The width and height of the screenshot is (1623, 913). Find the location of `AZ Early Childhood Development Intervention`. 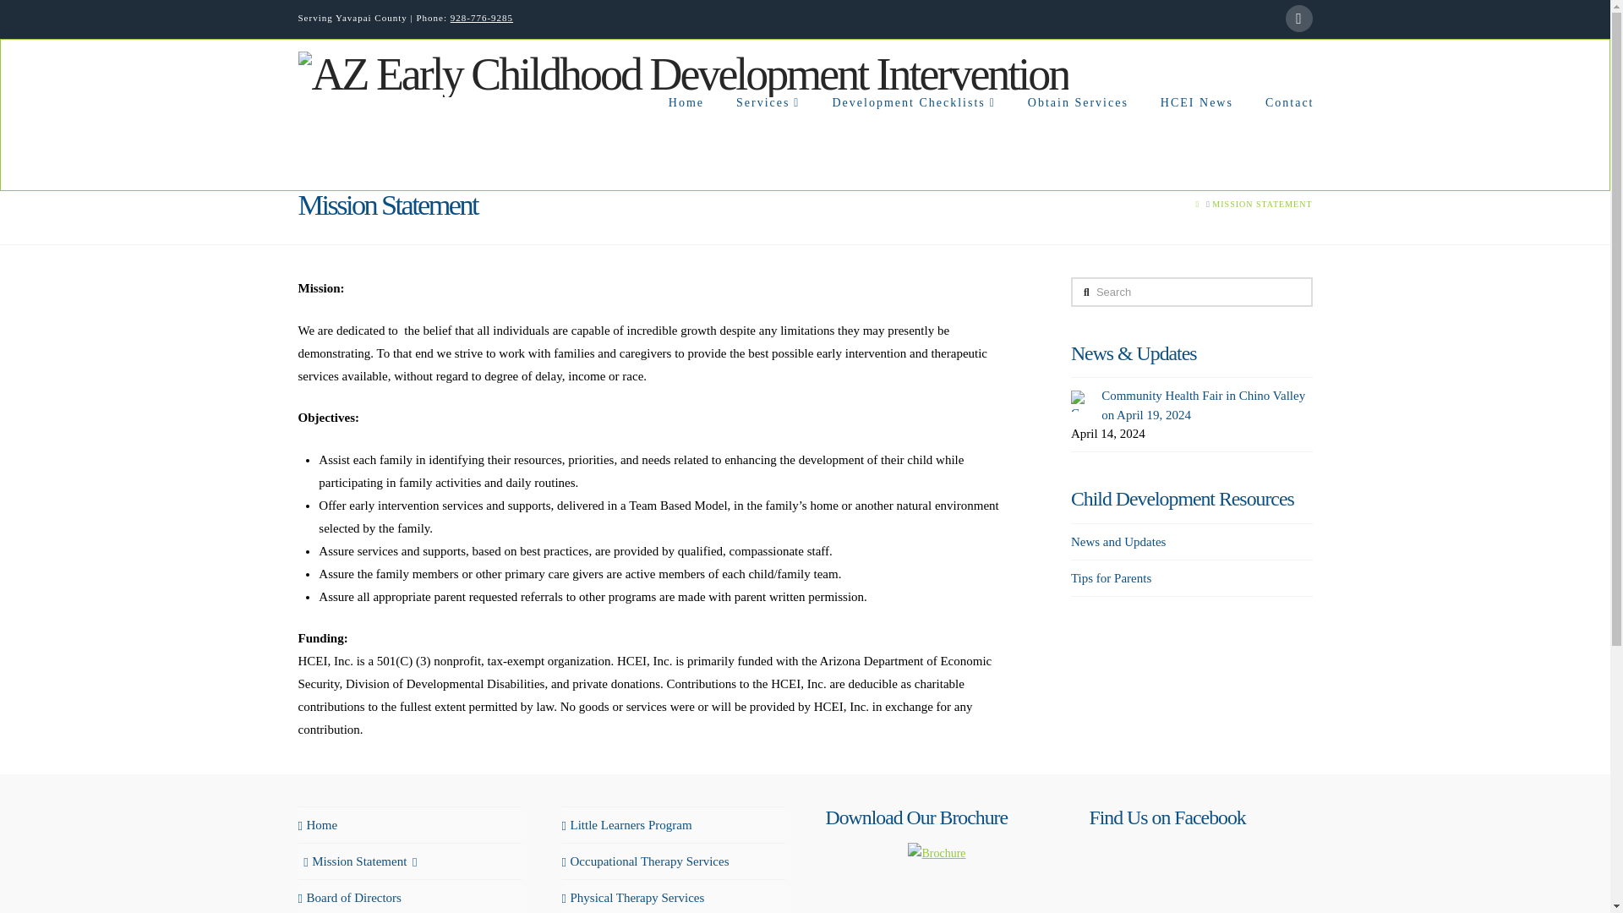

AZ Early Childhood Development Intervention is located at coordinates (682, 71).